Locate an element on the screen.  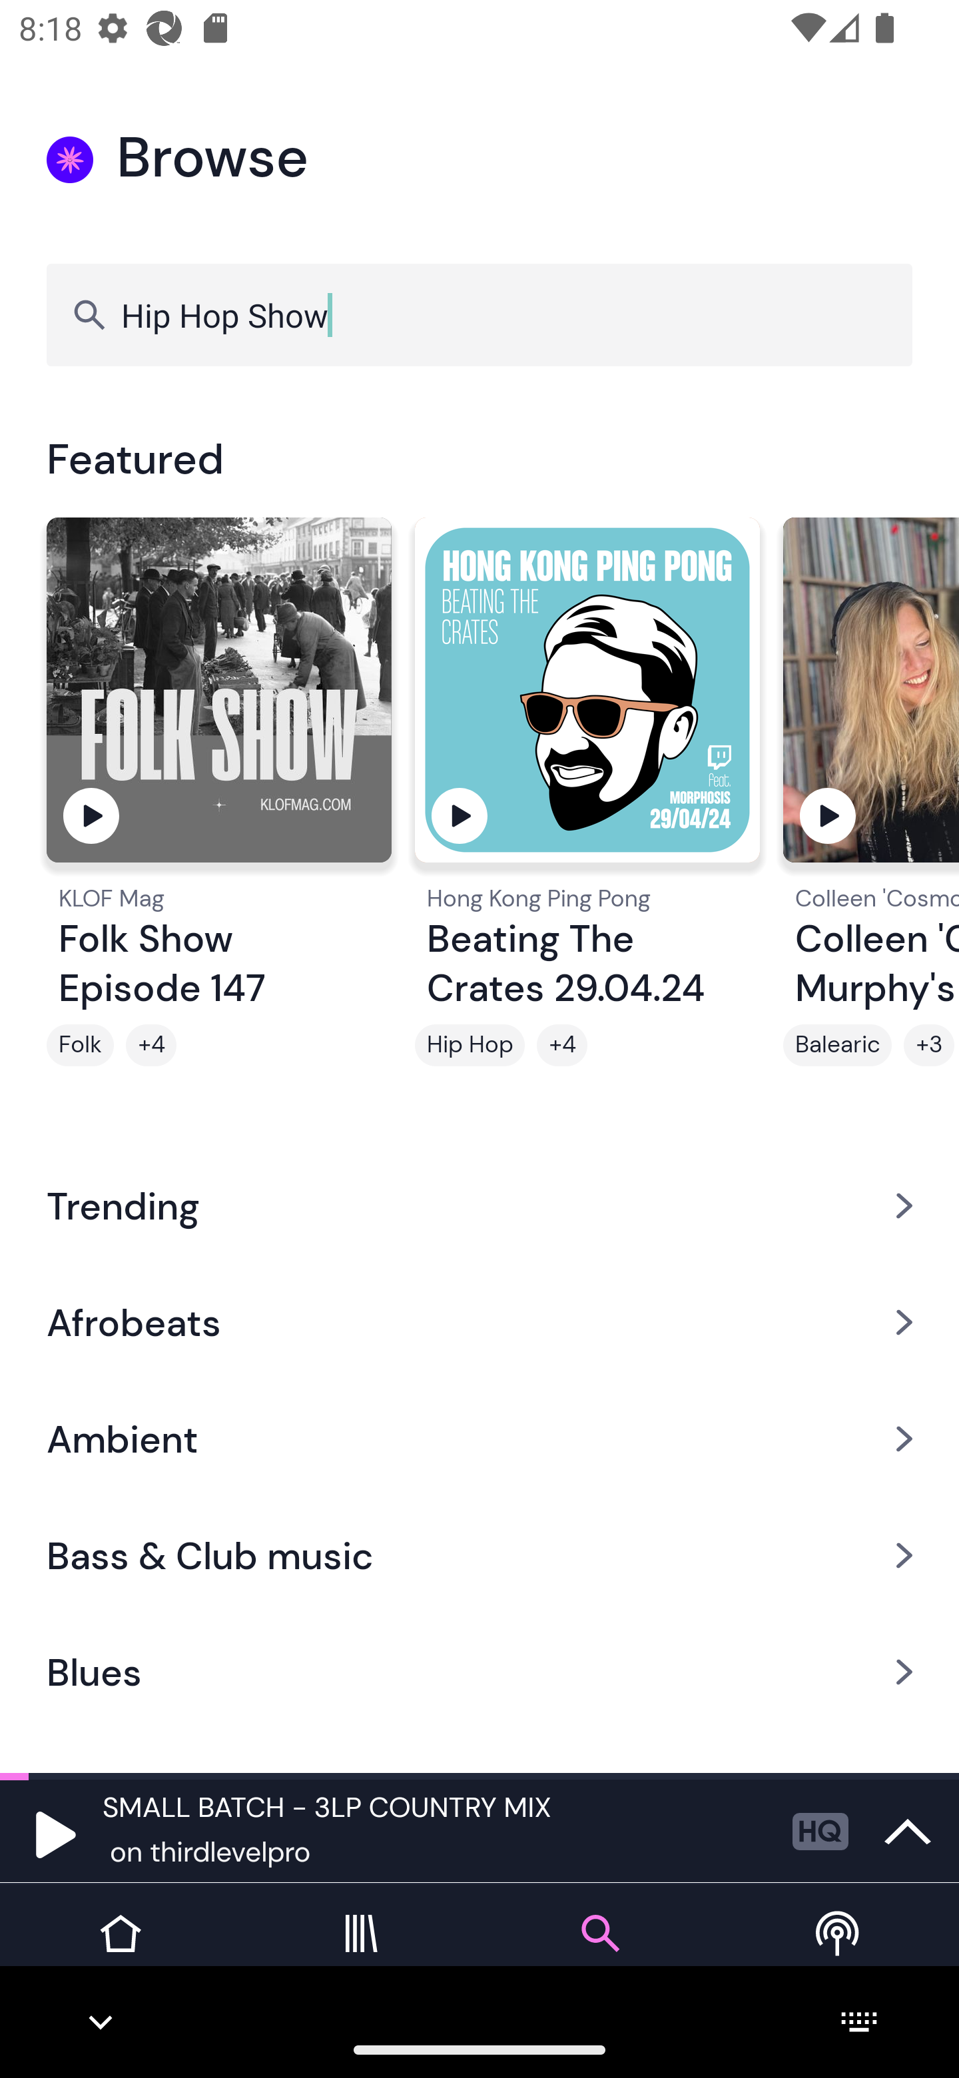
Trending is located at coordinates (479, 1205).